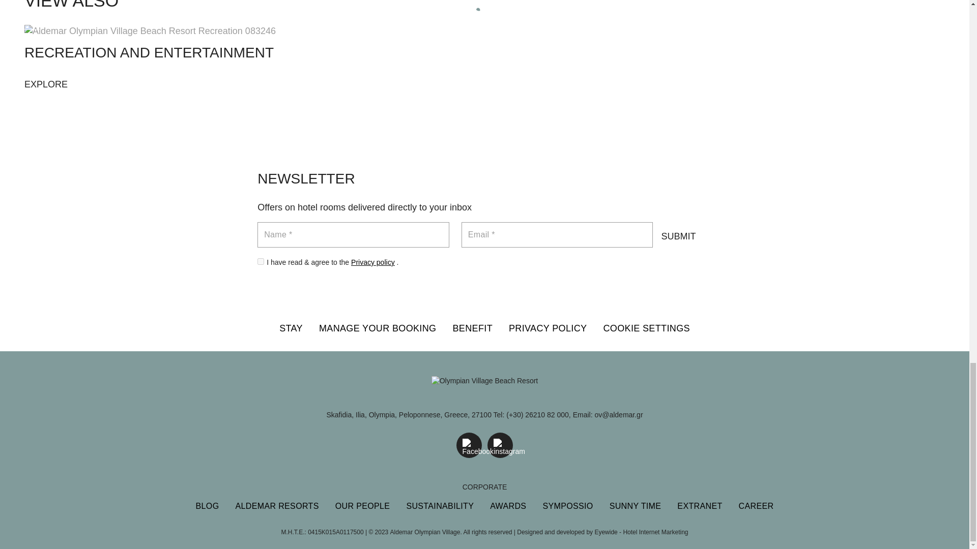  Describe the element at coordinates (150, 30) in the screenshot. I see `RECREATION AND ENTERTAINMENT ` at that location.